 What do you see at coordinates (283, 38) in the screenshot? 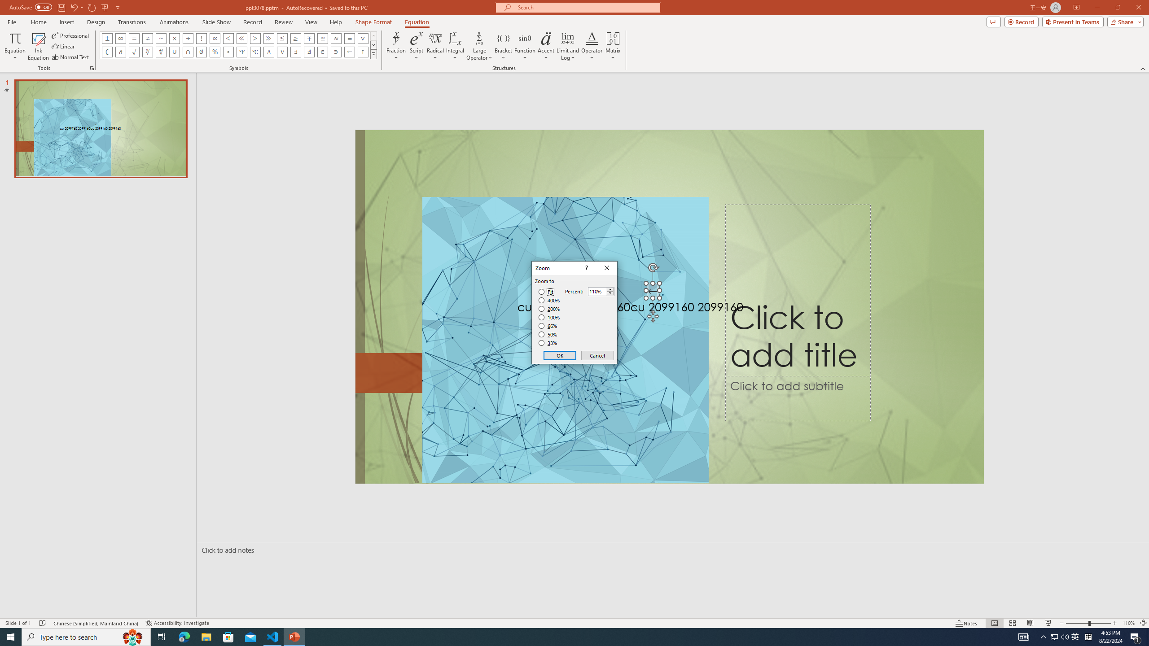
I see `Equation Symbol Less Than or Equal To` at bounding box center [283, 38].